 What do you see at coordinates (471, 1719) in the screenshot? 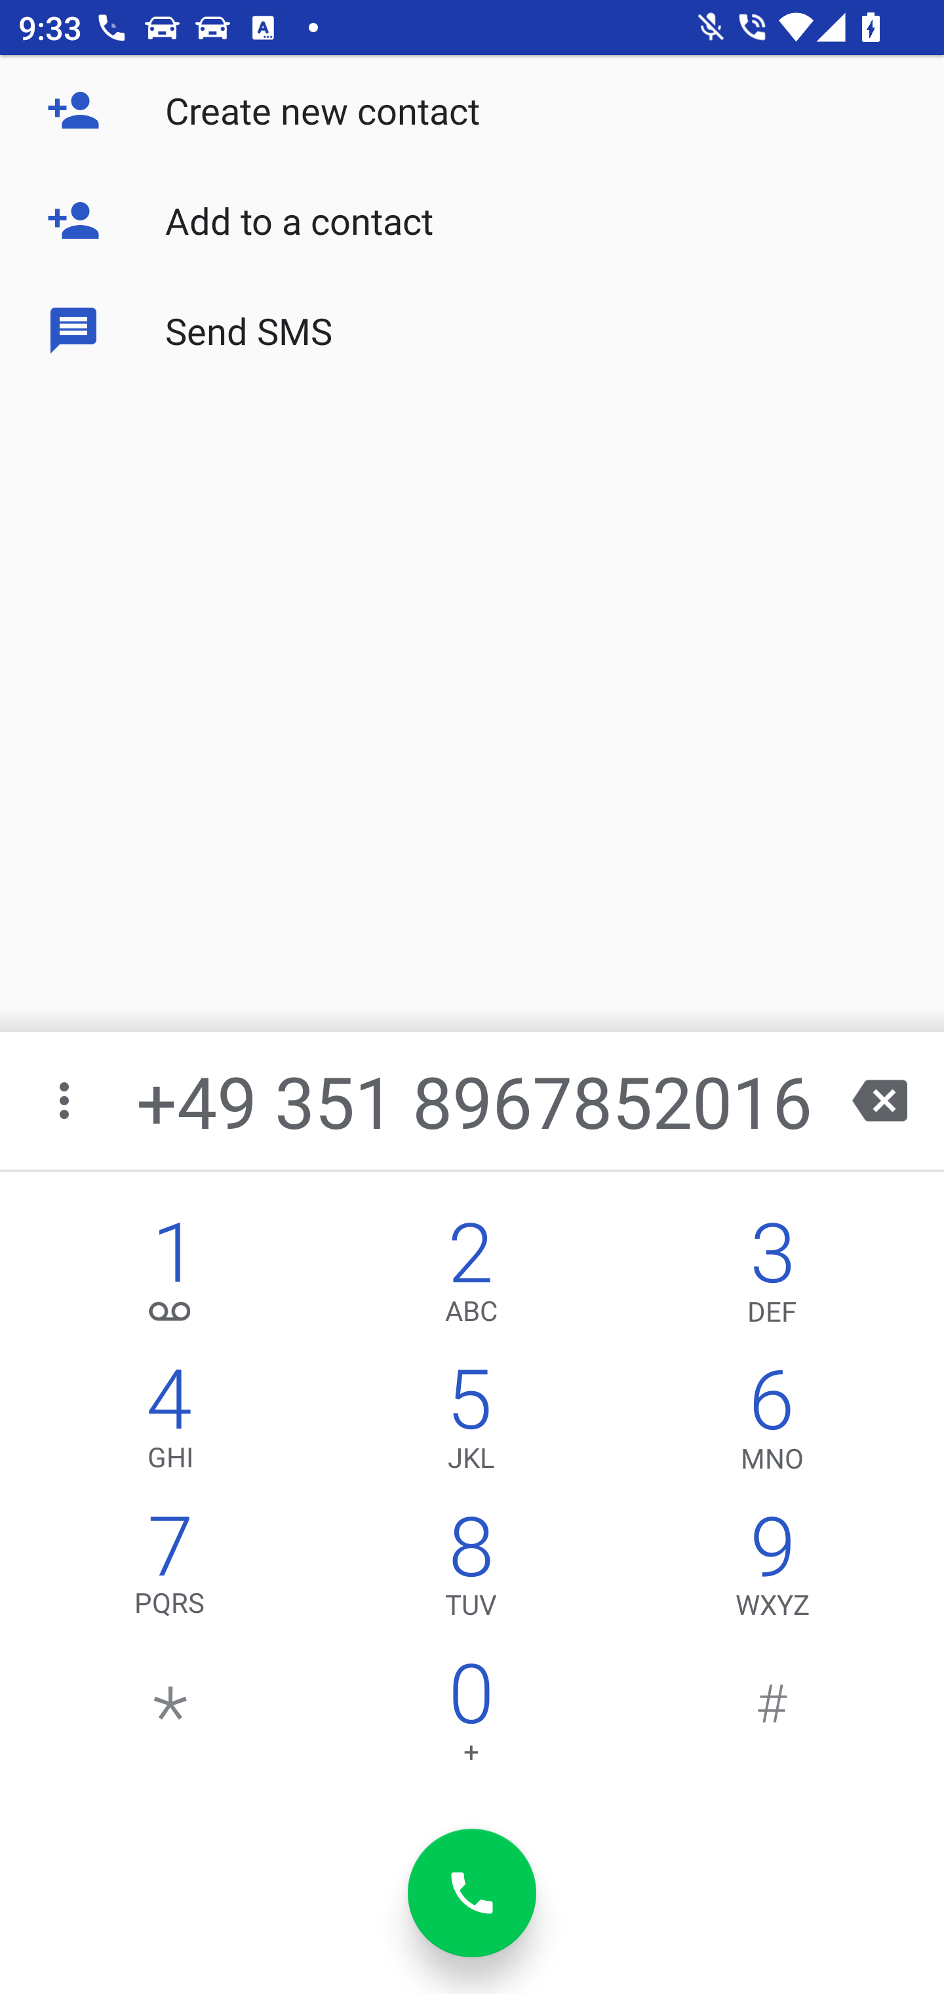
I see `0 0 +` at bounding box center [471, 1719].